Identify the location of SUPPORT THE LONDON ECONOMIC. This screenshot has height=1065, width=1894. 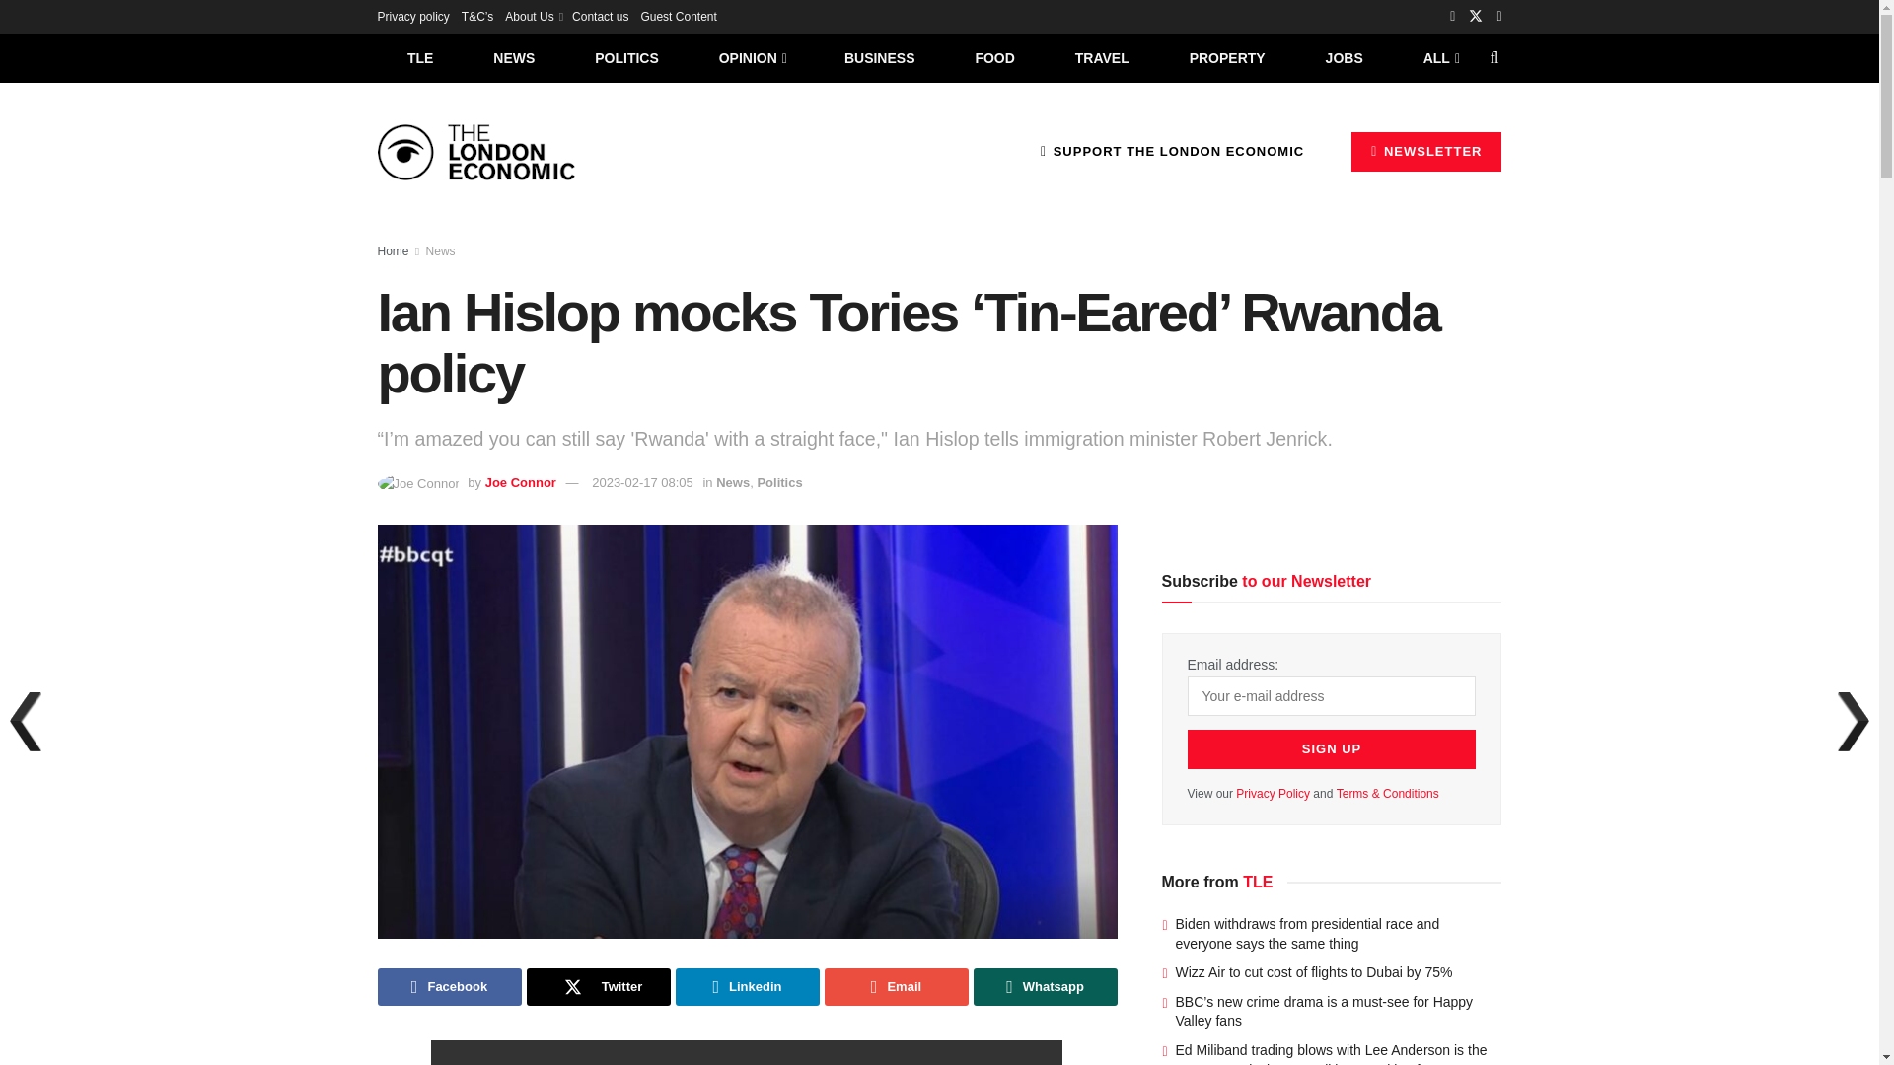
(1172, 151).